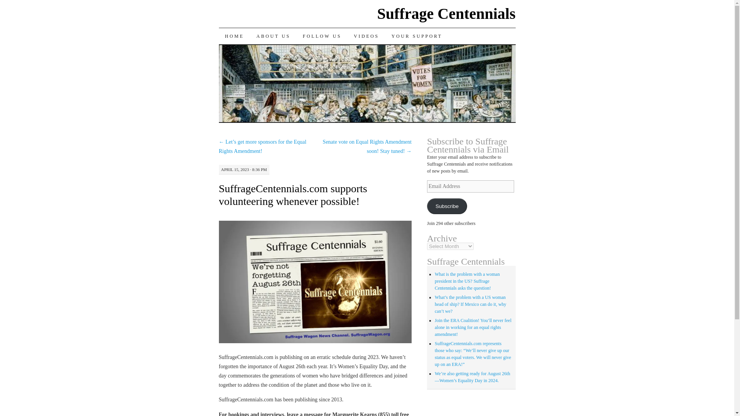  What do you see at coordinates (224, 52) in the screenshot?
I see `SKIP TO CONTENT` at bounding box center [224, 52].